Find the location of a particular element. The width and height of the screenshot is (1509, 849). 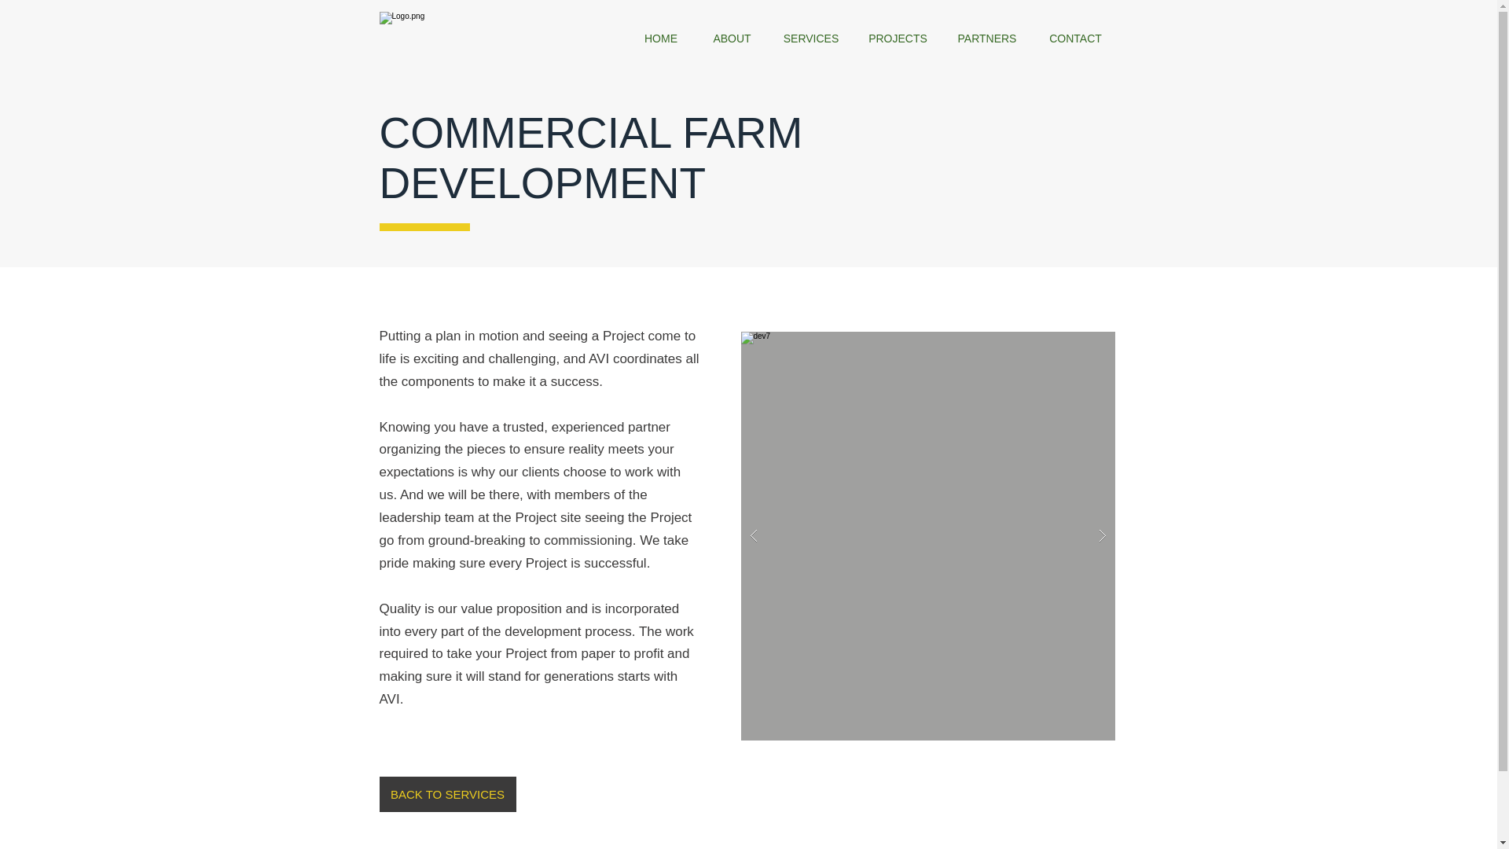

PROJECTS is located at coordinates (898, 39).